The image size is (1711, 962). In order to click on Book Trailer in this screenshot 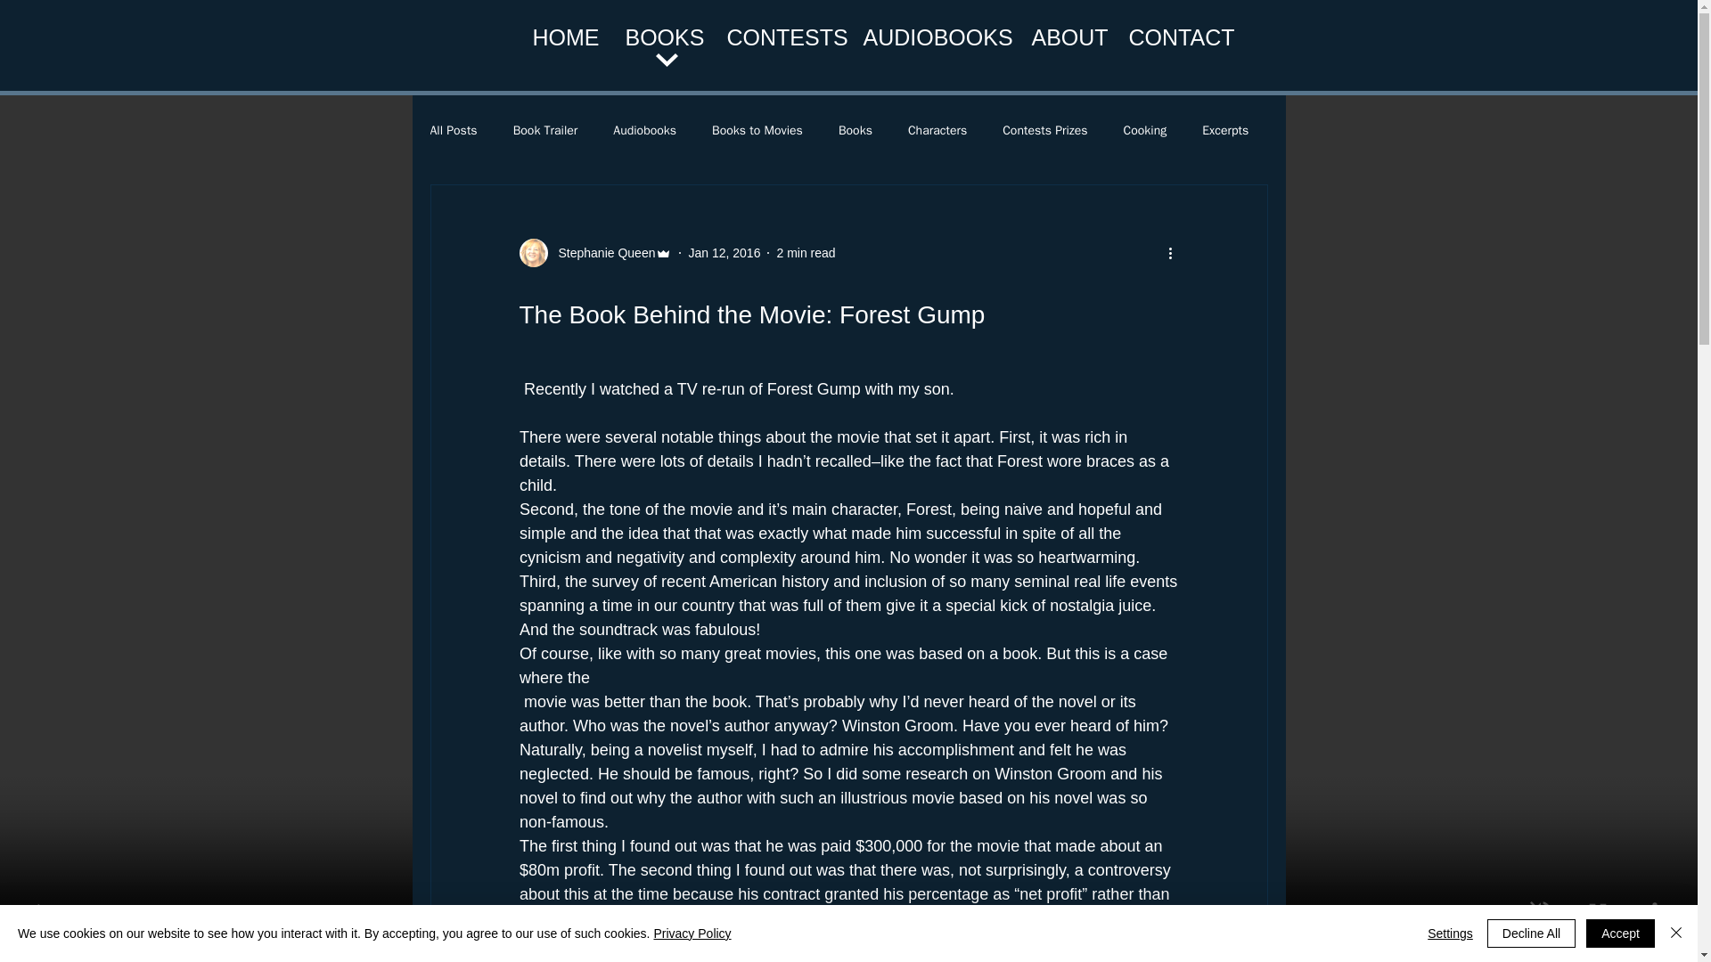, I will do `click(545, 130)`.